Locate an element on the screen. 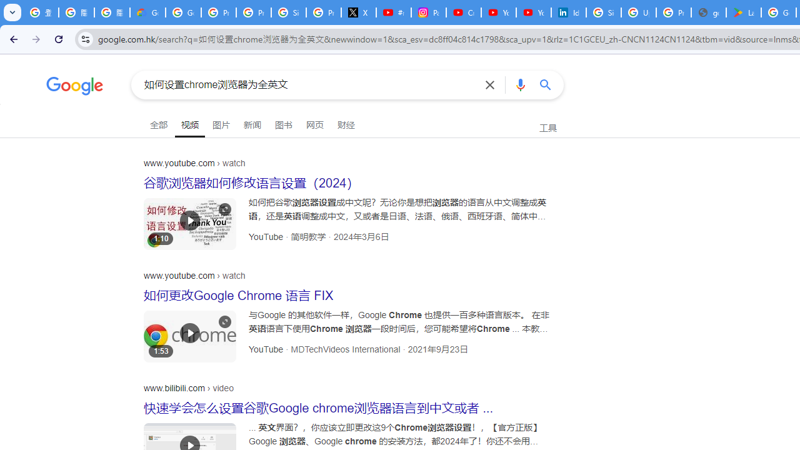 The image size is (800, 450). google_privacy_policy_en.pdf is located at coordinates (709, 12).